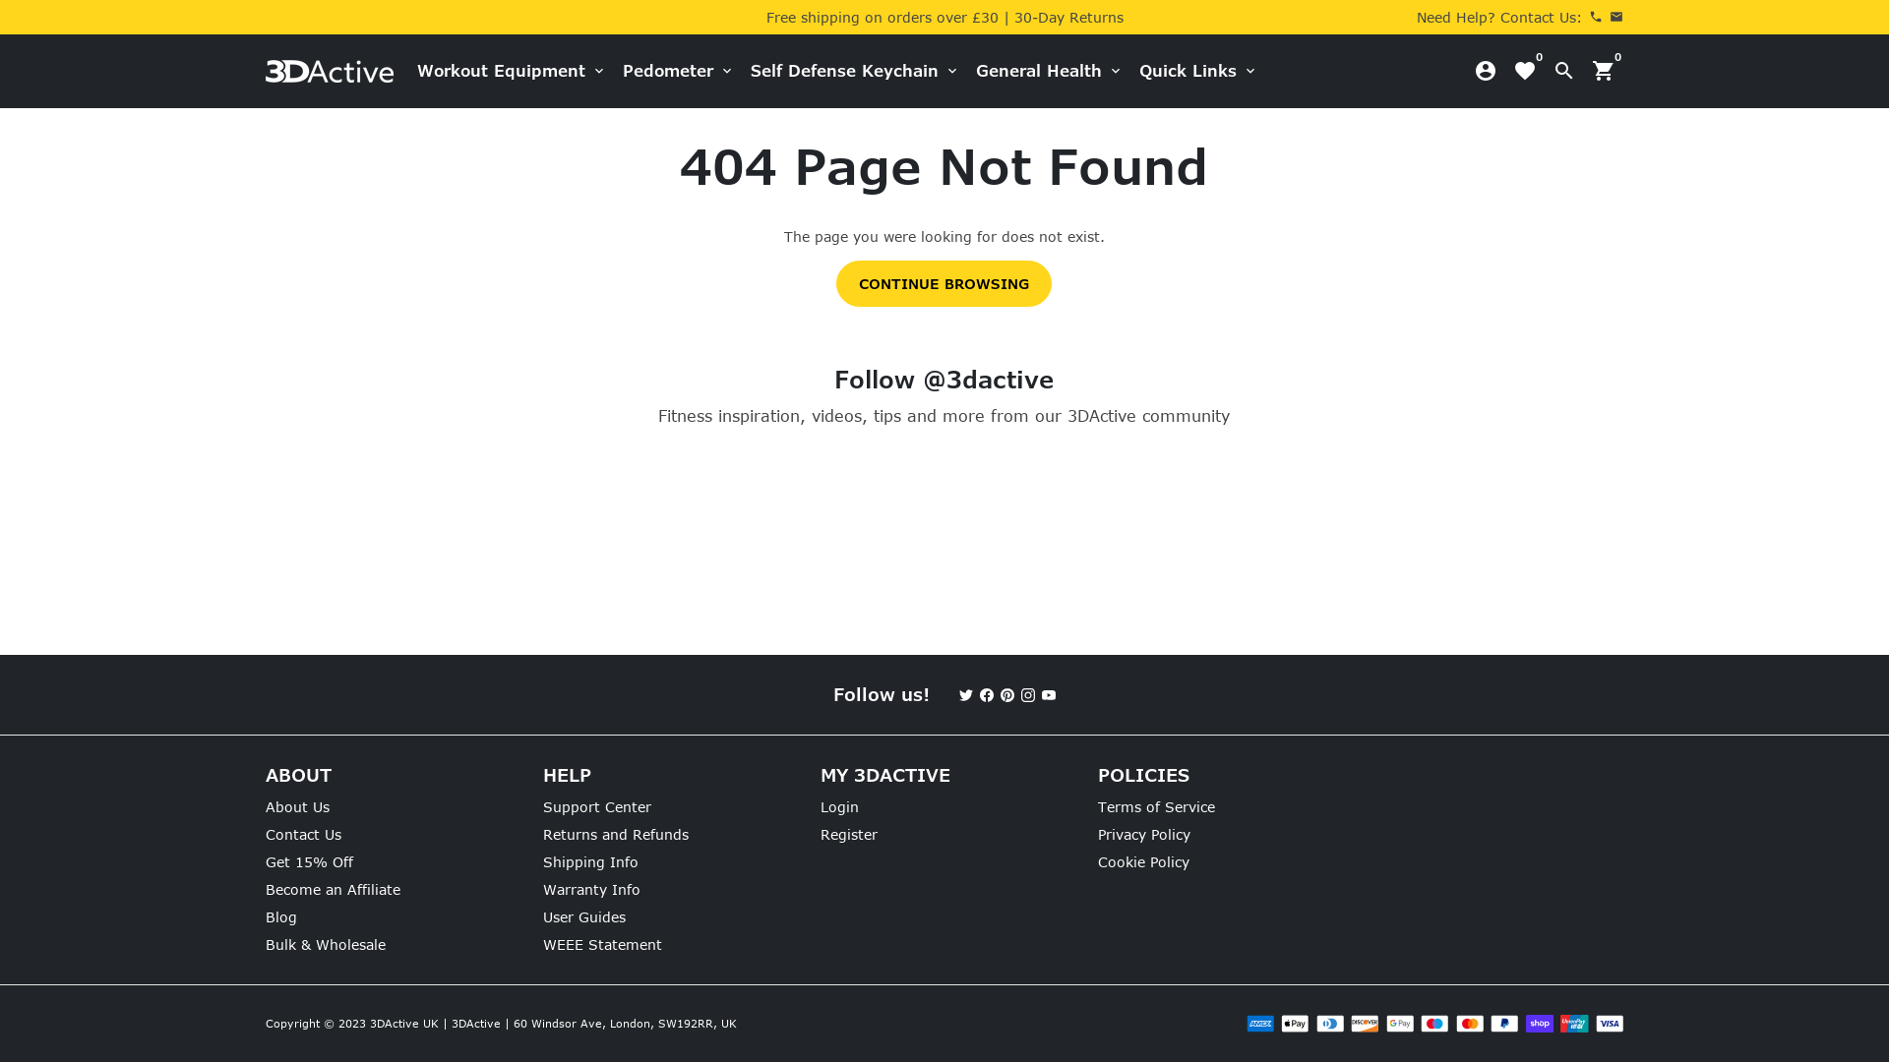 This screenshot has height=1062, width=1889. Describe the element at coordinates (584, 916) in the screenshot. I see `User Guides` at that location.